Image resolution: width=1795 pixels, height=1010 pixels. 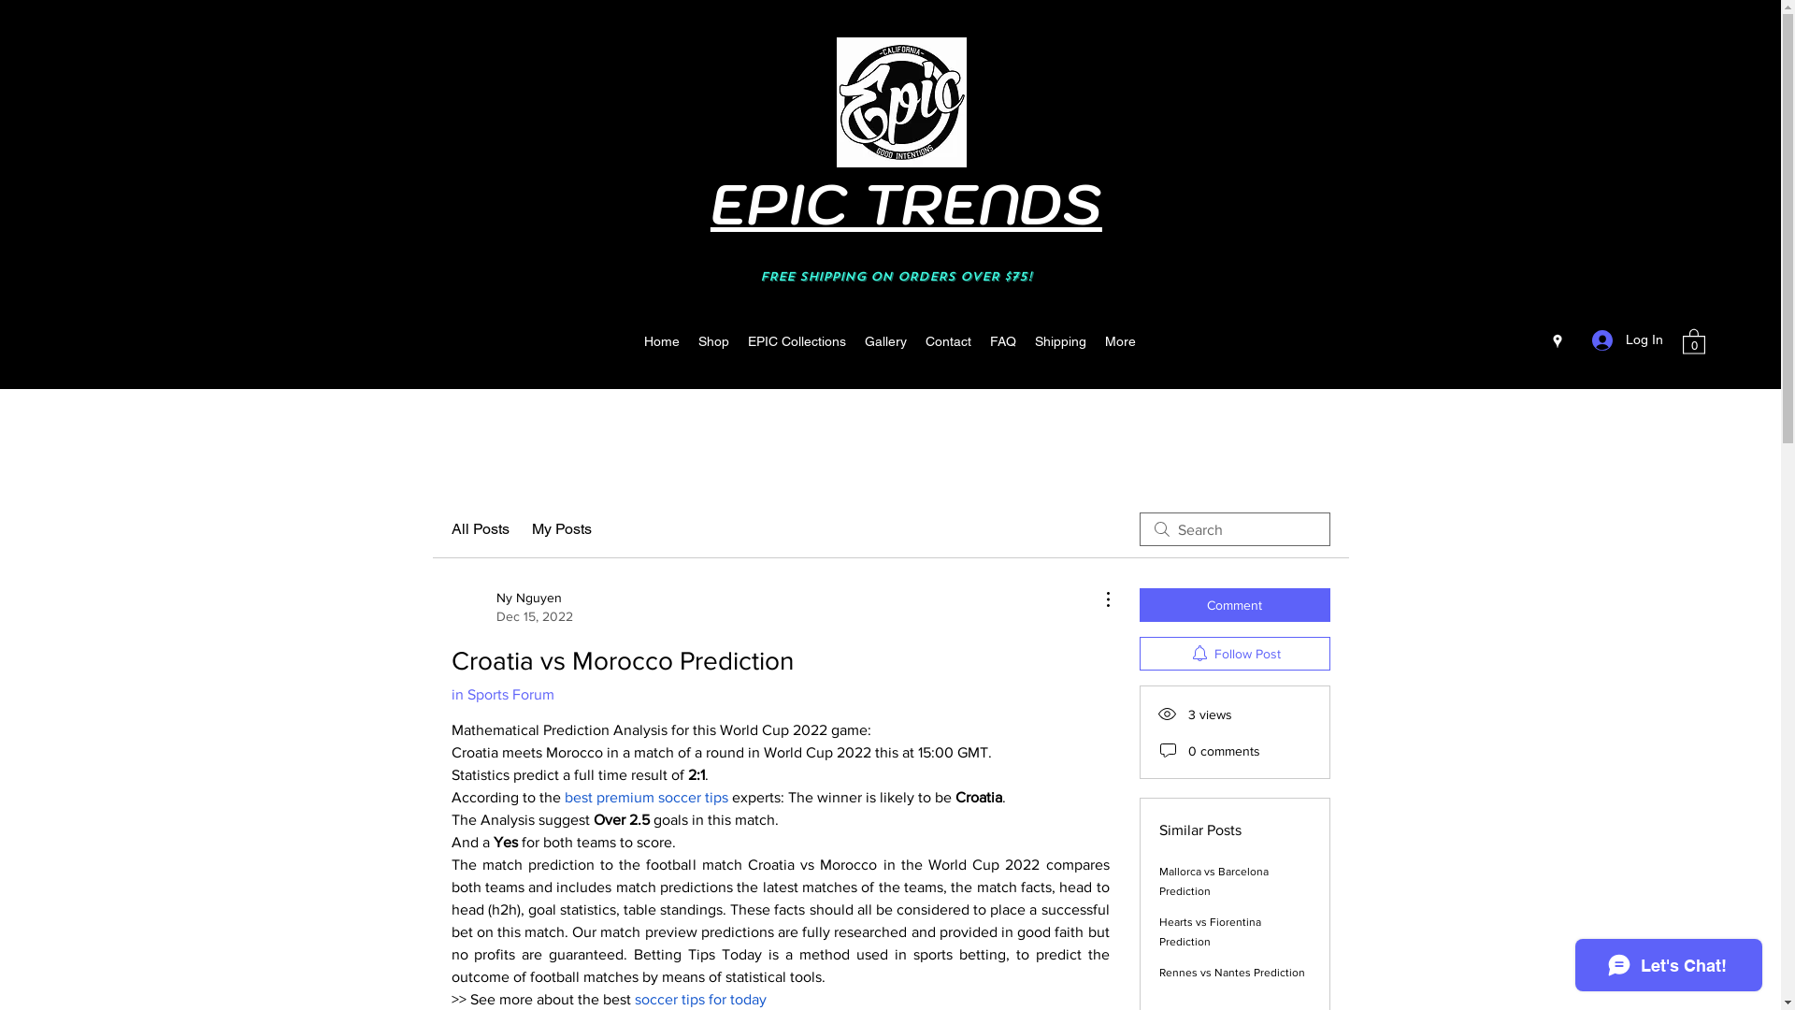 I want to click on EPIC TRENDS, so click(x=907, y=204).